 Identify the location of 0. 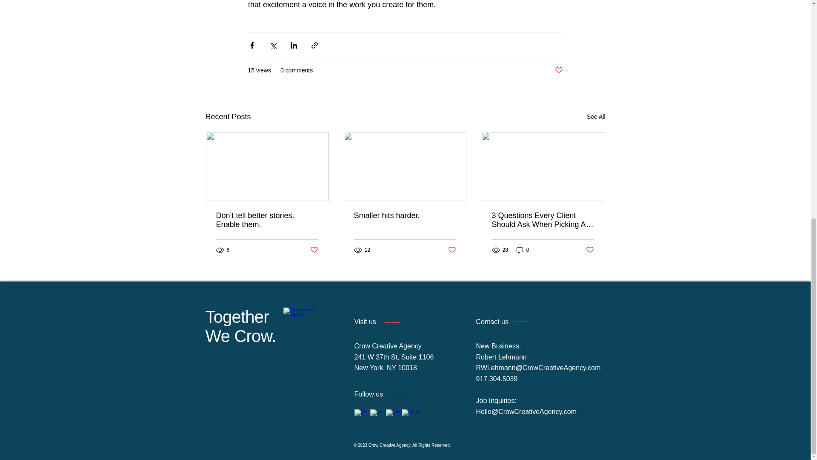
(523, 250).